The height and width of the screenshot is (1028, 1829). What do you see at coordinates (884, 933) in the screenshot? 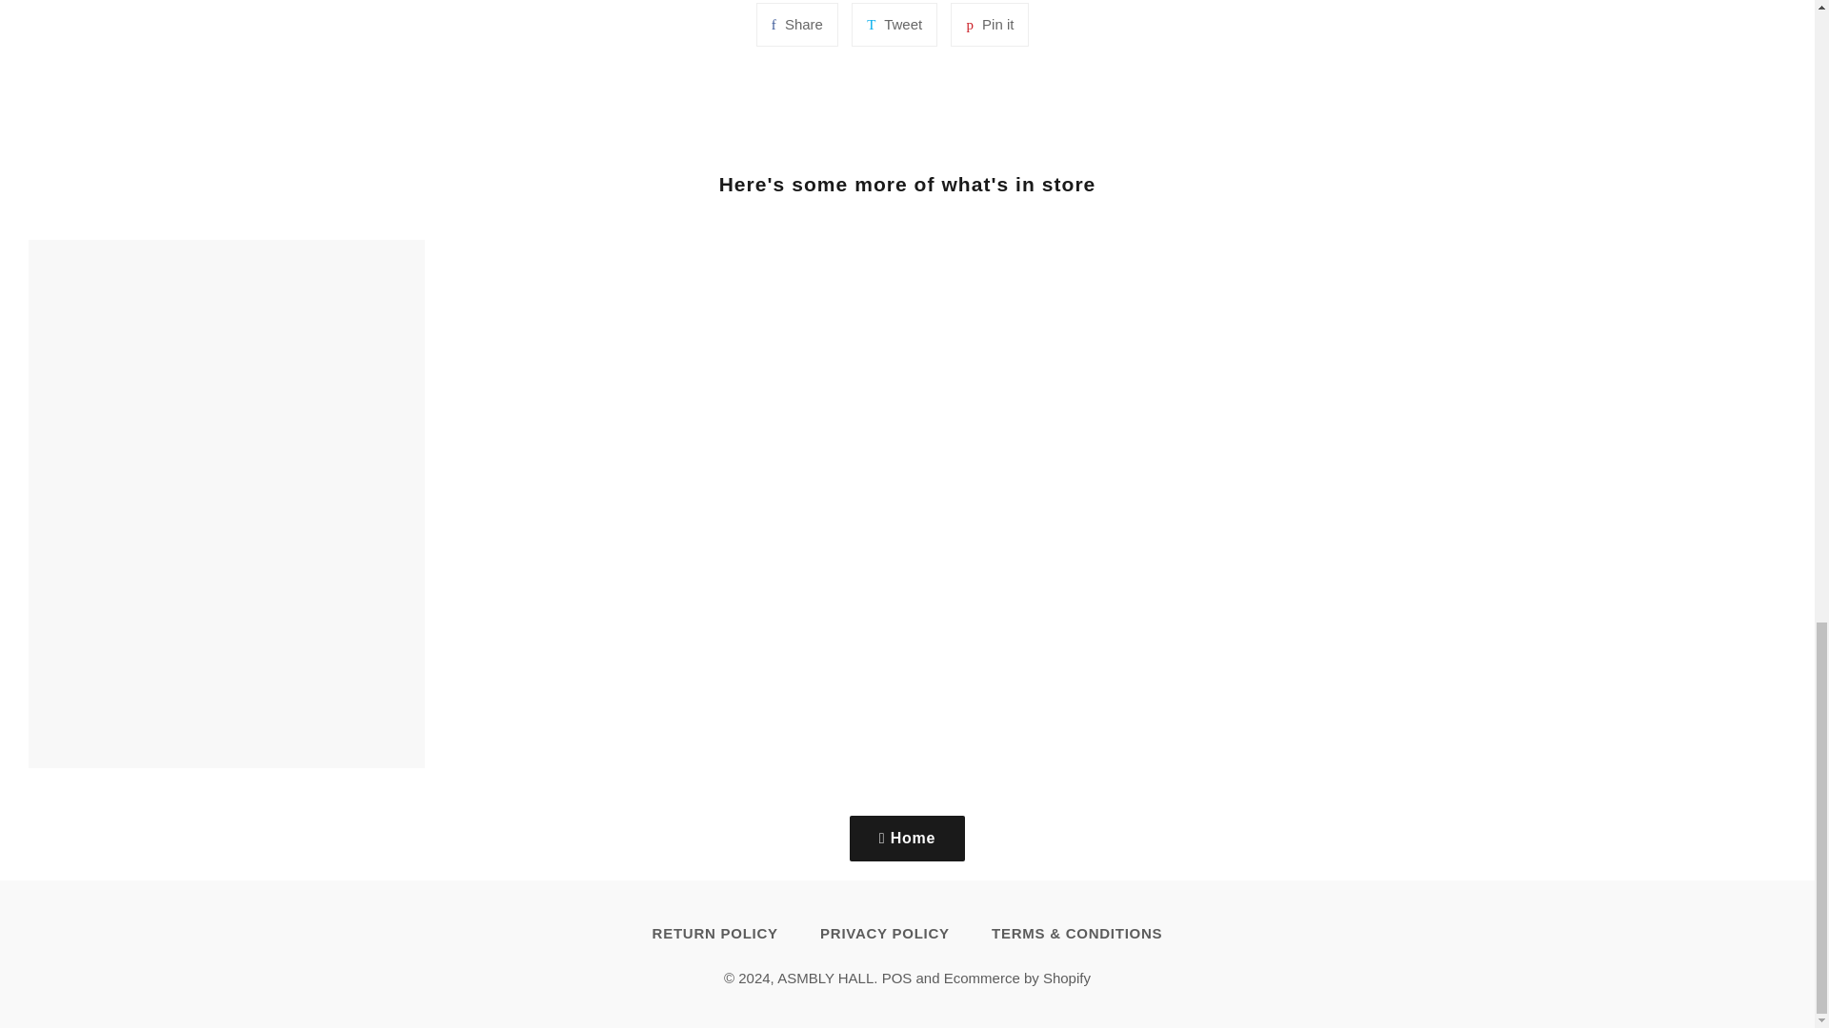
I see `PRIVACY POLICY` at bounding box center [884, 933].